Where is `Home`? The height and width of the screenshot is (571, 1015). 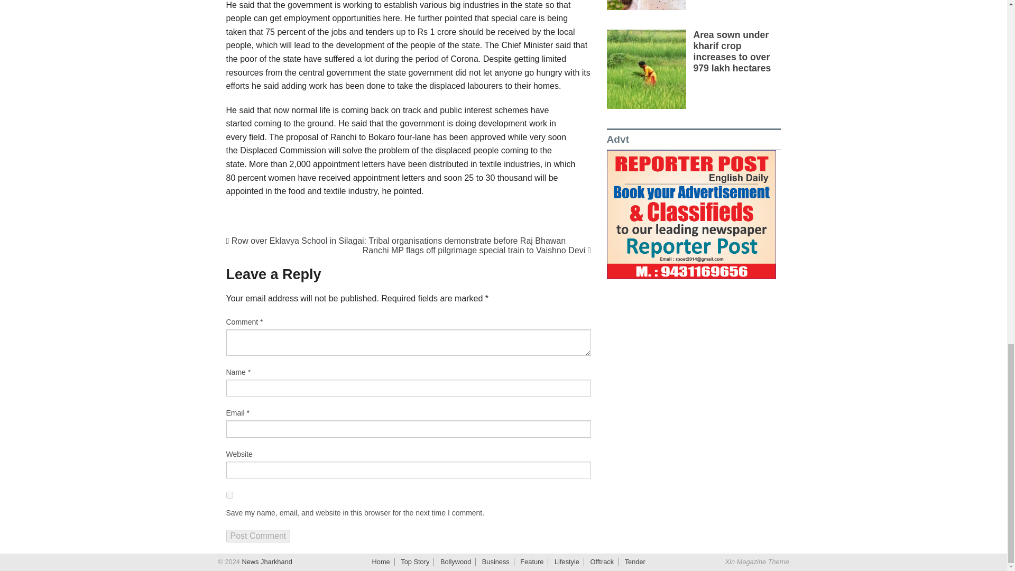
Home is located at coordinates (381, 561).